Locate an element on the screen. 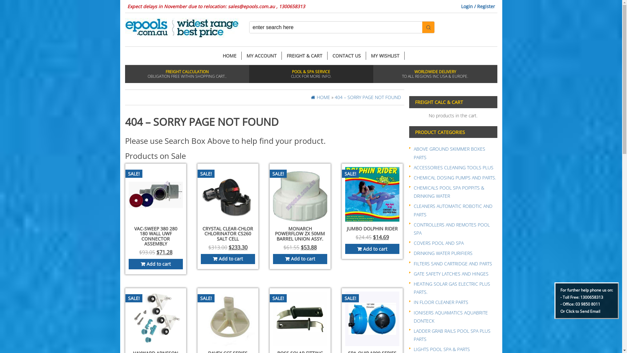  Click to Send Email is located at coordinates (583, 311).